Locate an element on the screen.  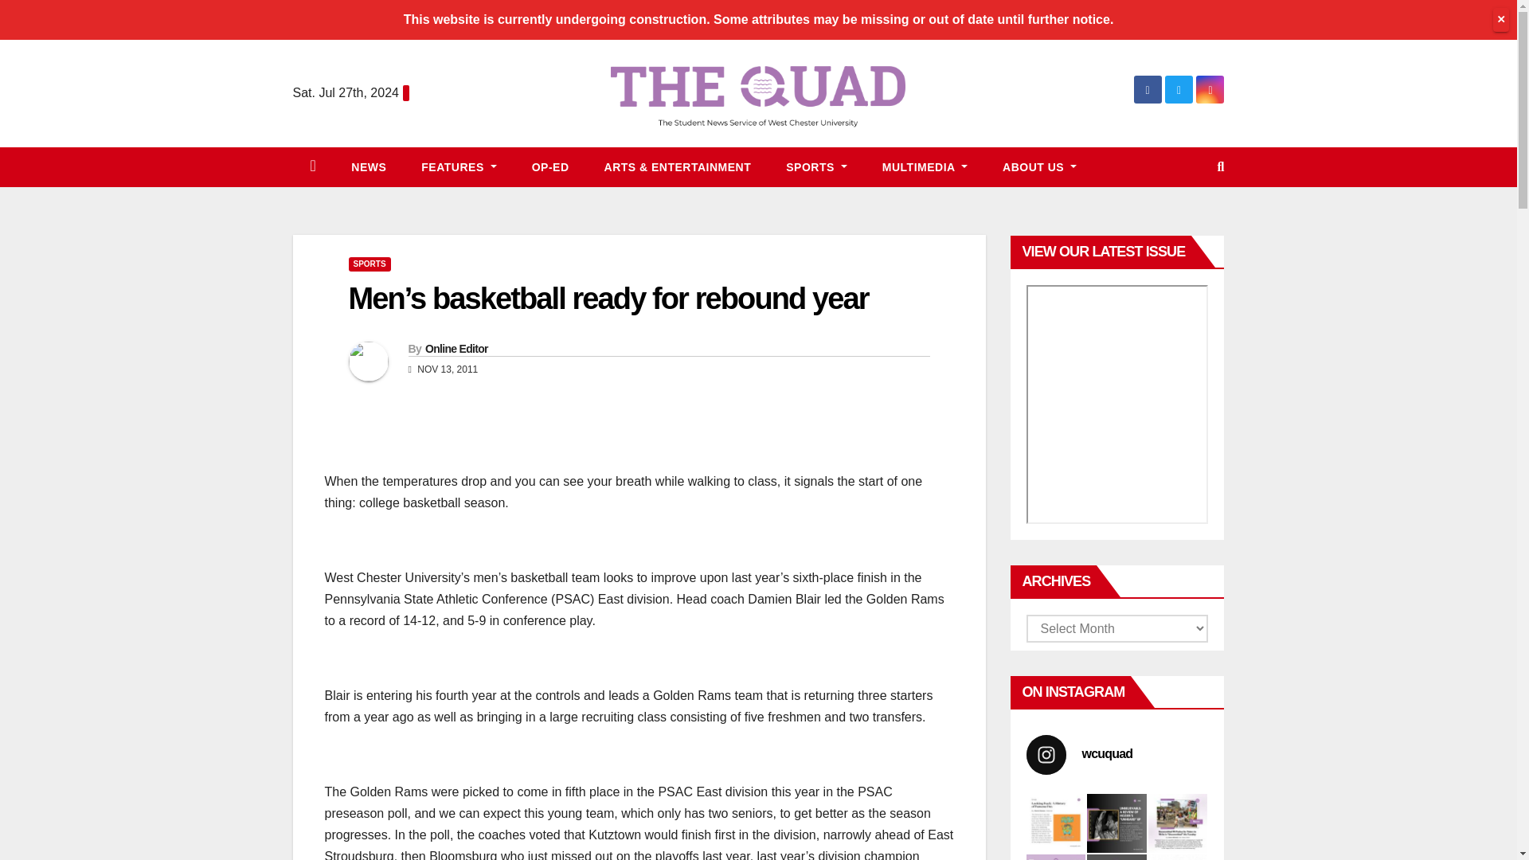
ABOUT US is located at coordinates (1039, 167).